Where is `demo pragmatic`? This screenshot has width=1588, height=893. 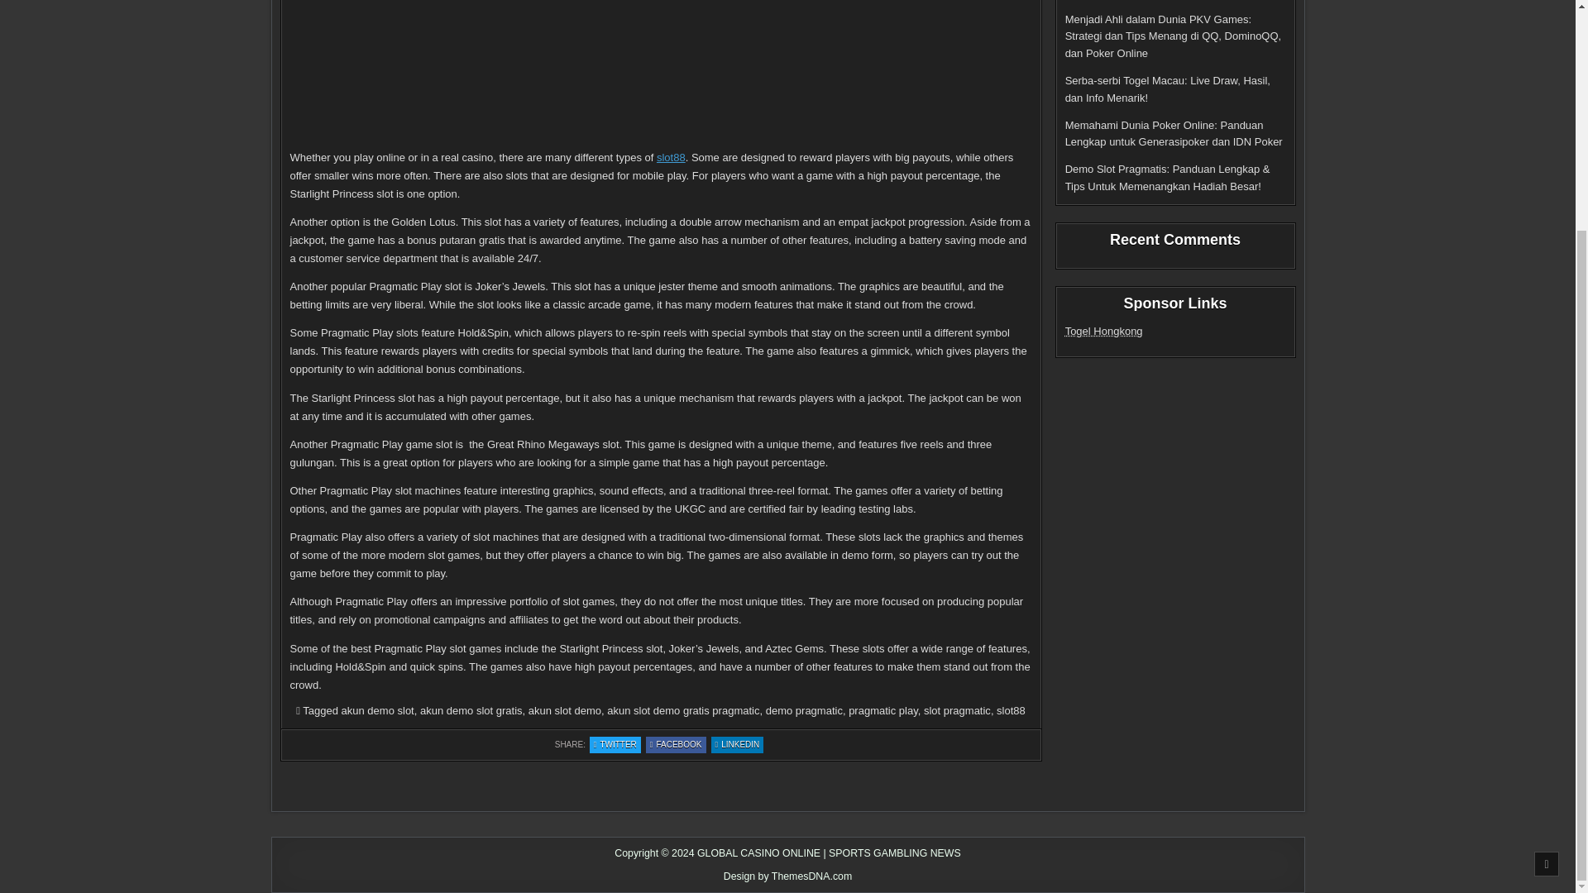 demo pragmatic is located at coordinates (565, 711).